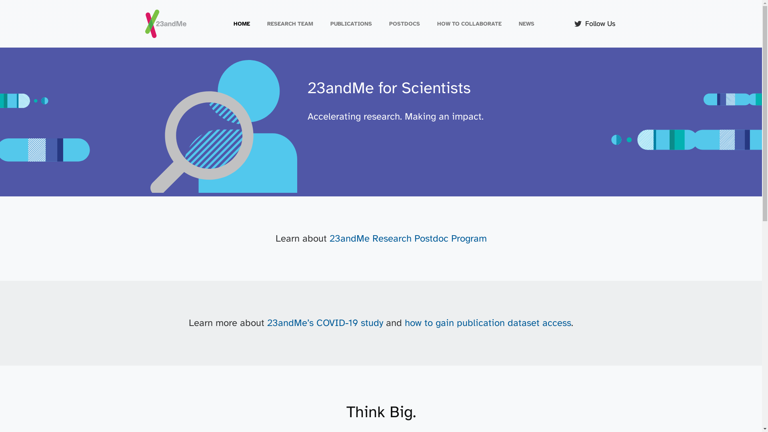 The image size is (768, 432). Describe the element at coordinates (526, 24) in the screenshot. I see `NEWS` at that location.